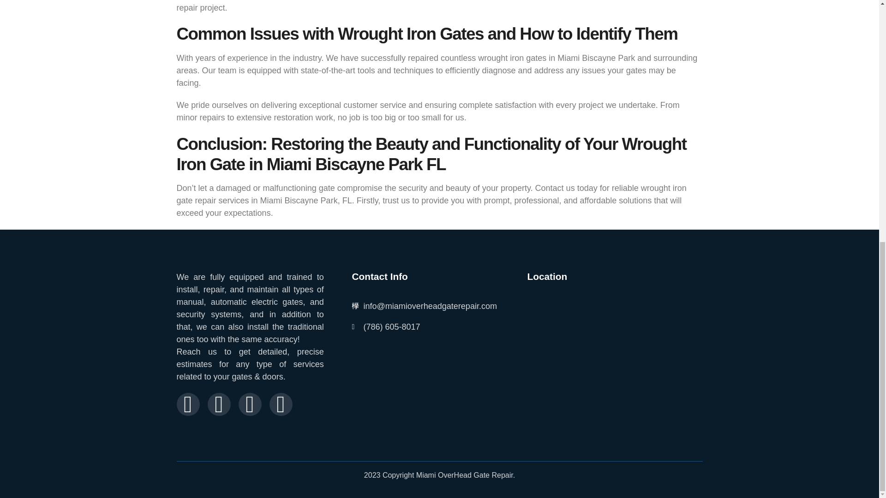 This screenshot has height=498, width=886. Describe the element at coordinates (615, 350) in the screenshot. I see `Miami Overheard Gate Repair` at that location.